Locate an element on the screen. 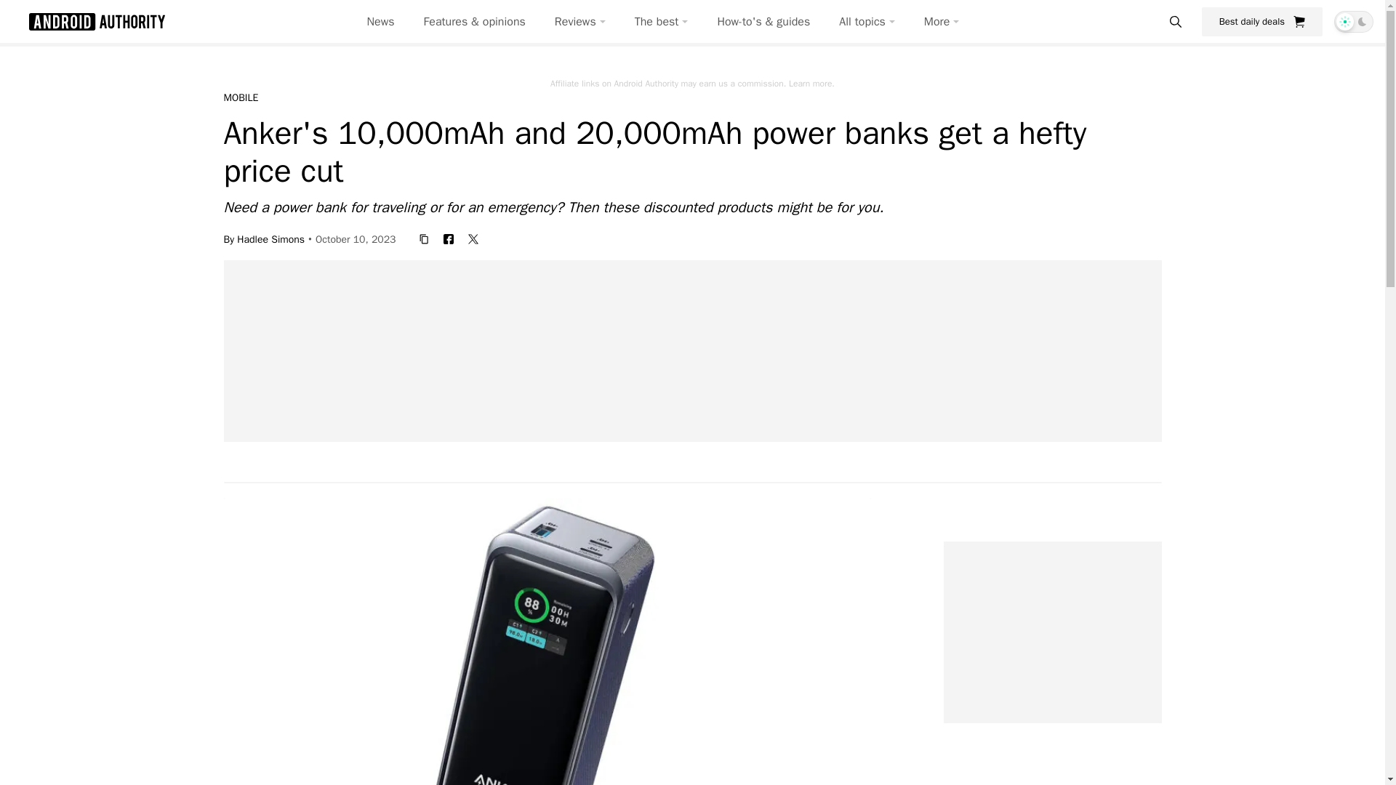 The height and width of the screenshot is (785, 1396). Reviews is located at coordinates (580, 22).